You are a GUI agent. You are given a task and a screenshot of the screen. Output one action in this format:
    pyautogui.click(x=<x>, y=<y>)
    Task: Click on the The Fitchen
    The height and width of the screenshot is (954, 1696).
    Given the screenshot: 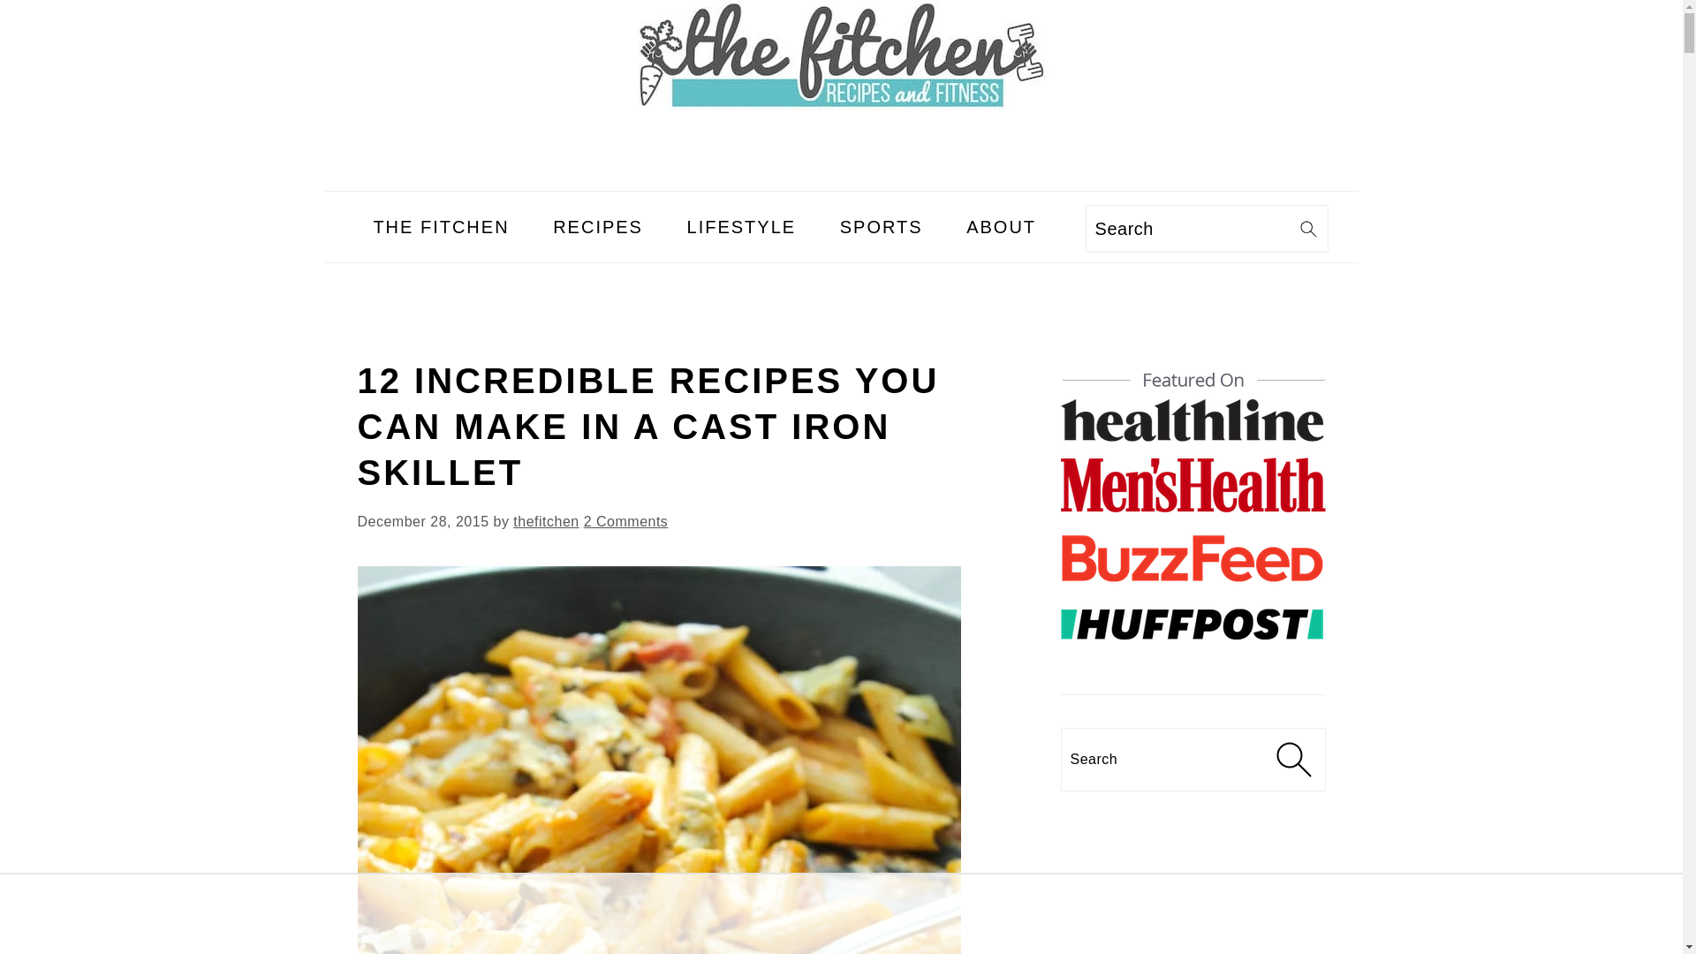 What is the action you would take?
    pyautogui.click(x=841, y=55)
    